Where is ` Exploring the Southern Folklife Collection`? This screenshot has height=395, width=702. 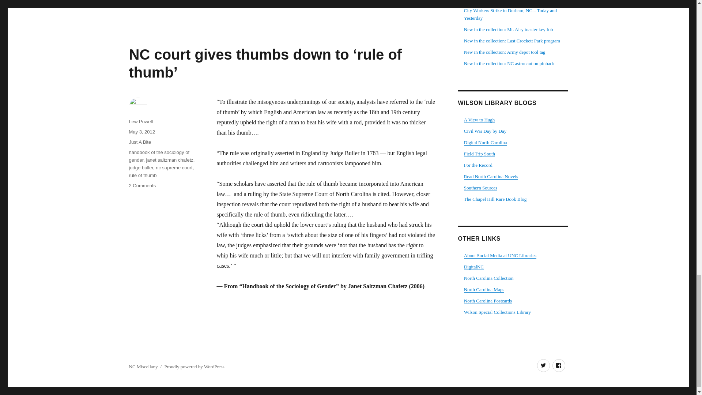  Exploring the Southern Folklife Collection is located at coordinates (479, 154).